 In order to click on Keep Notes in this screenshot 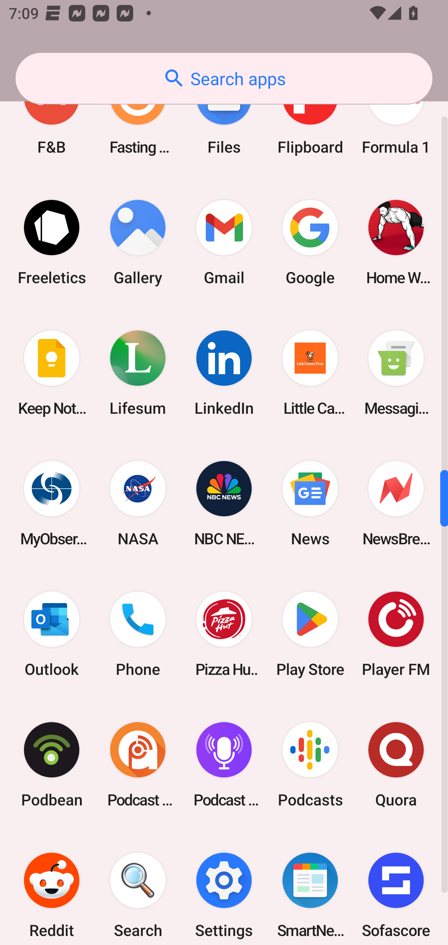, I will do `click(52, 373)`.